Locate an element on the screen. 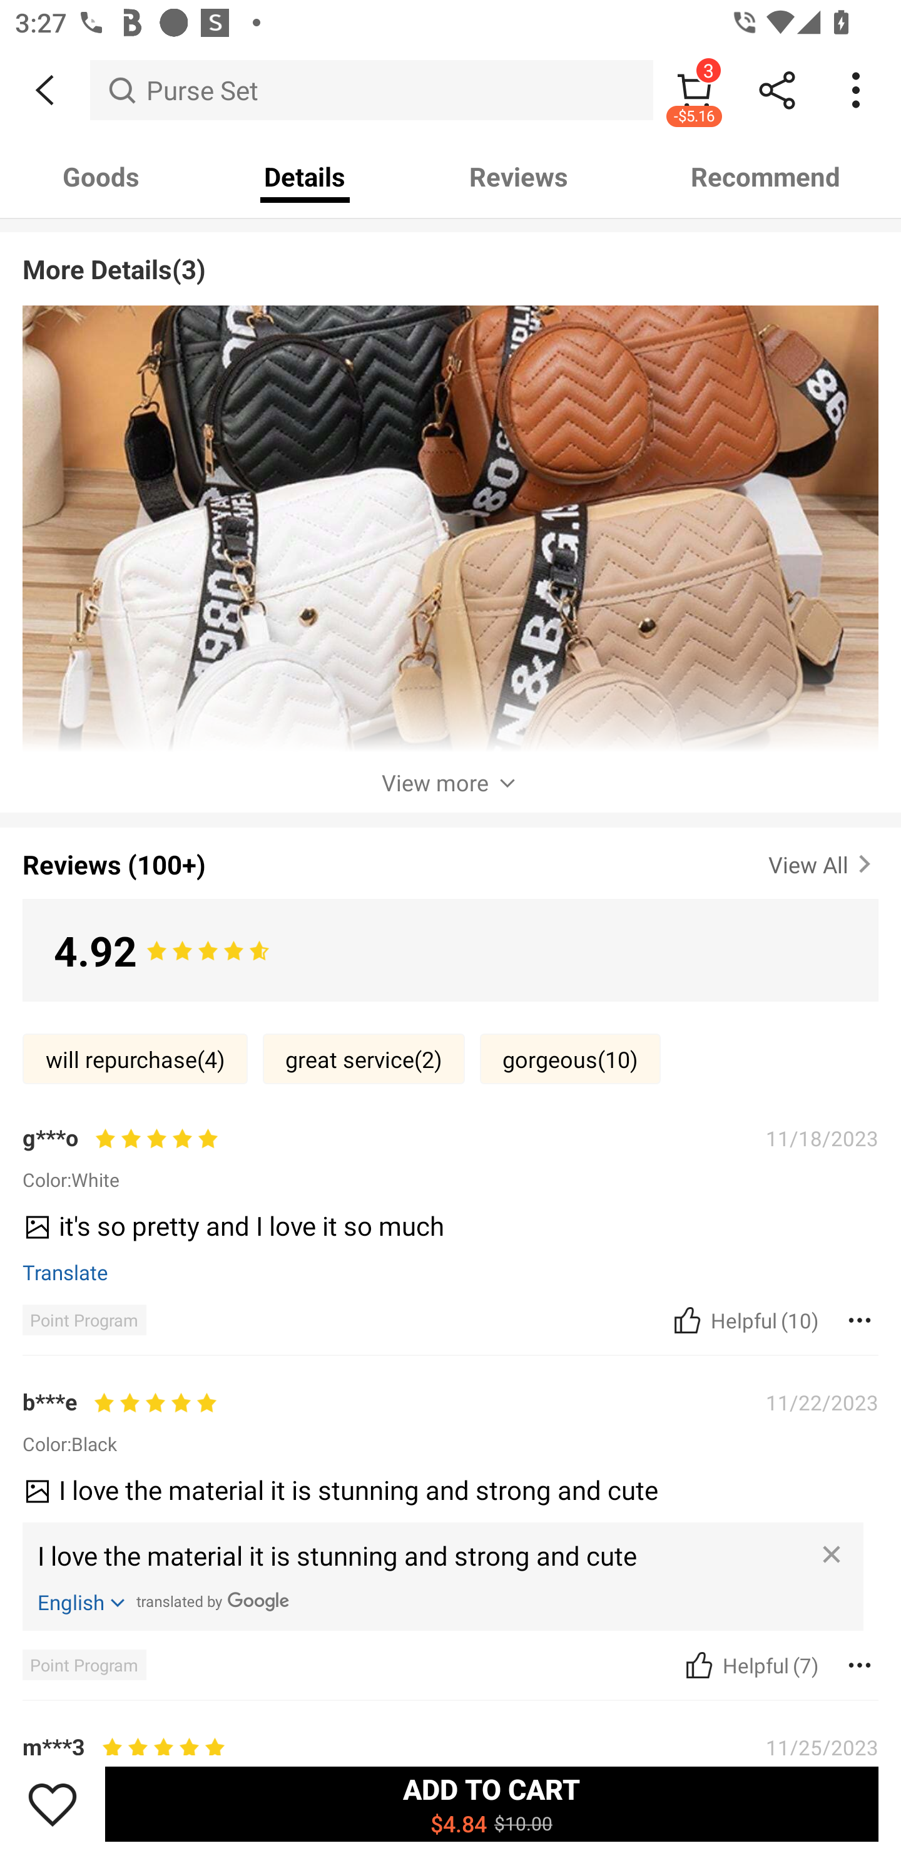 The image size is (901, 1853). great service(2) is located at coordinates (364, 1059).